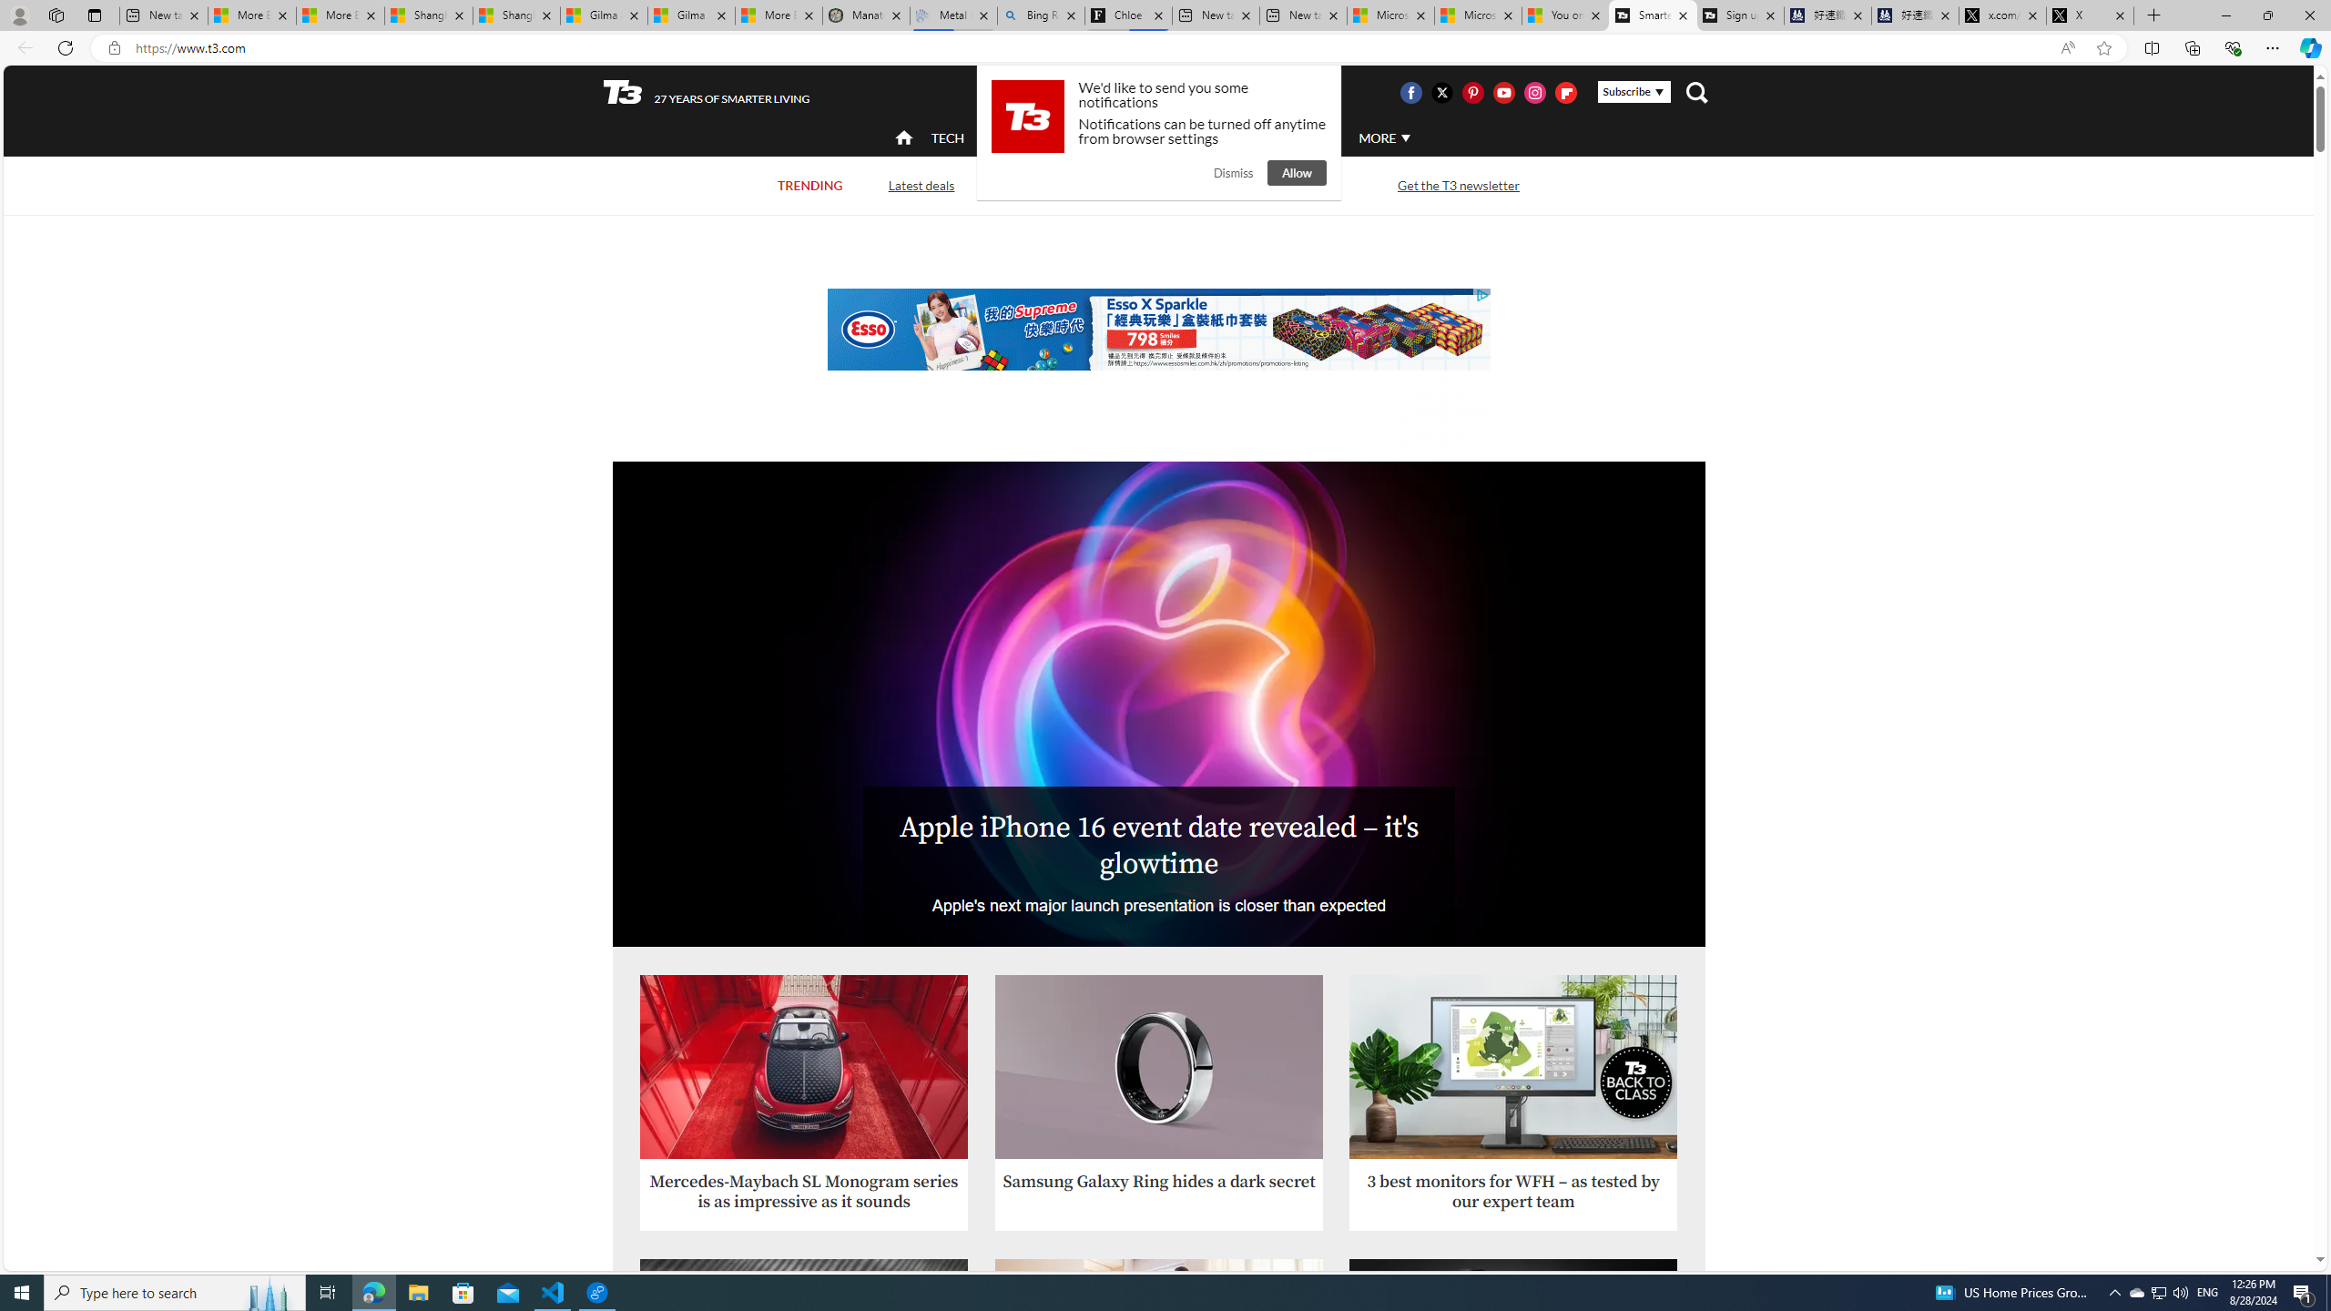 The height and width of the screenshot is (1311, 2331). Describe the element at coordinates (1473, 92) in the screenshot. I see `Visit us on Pintrest` at that location.